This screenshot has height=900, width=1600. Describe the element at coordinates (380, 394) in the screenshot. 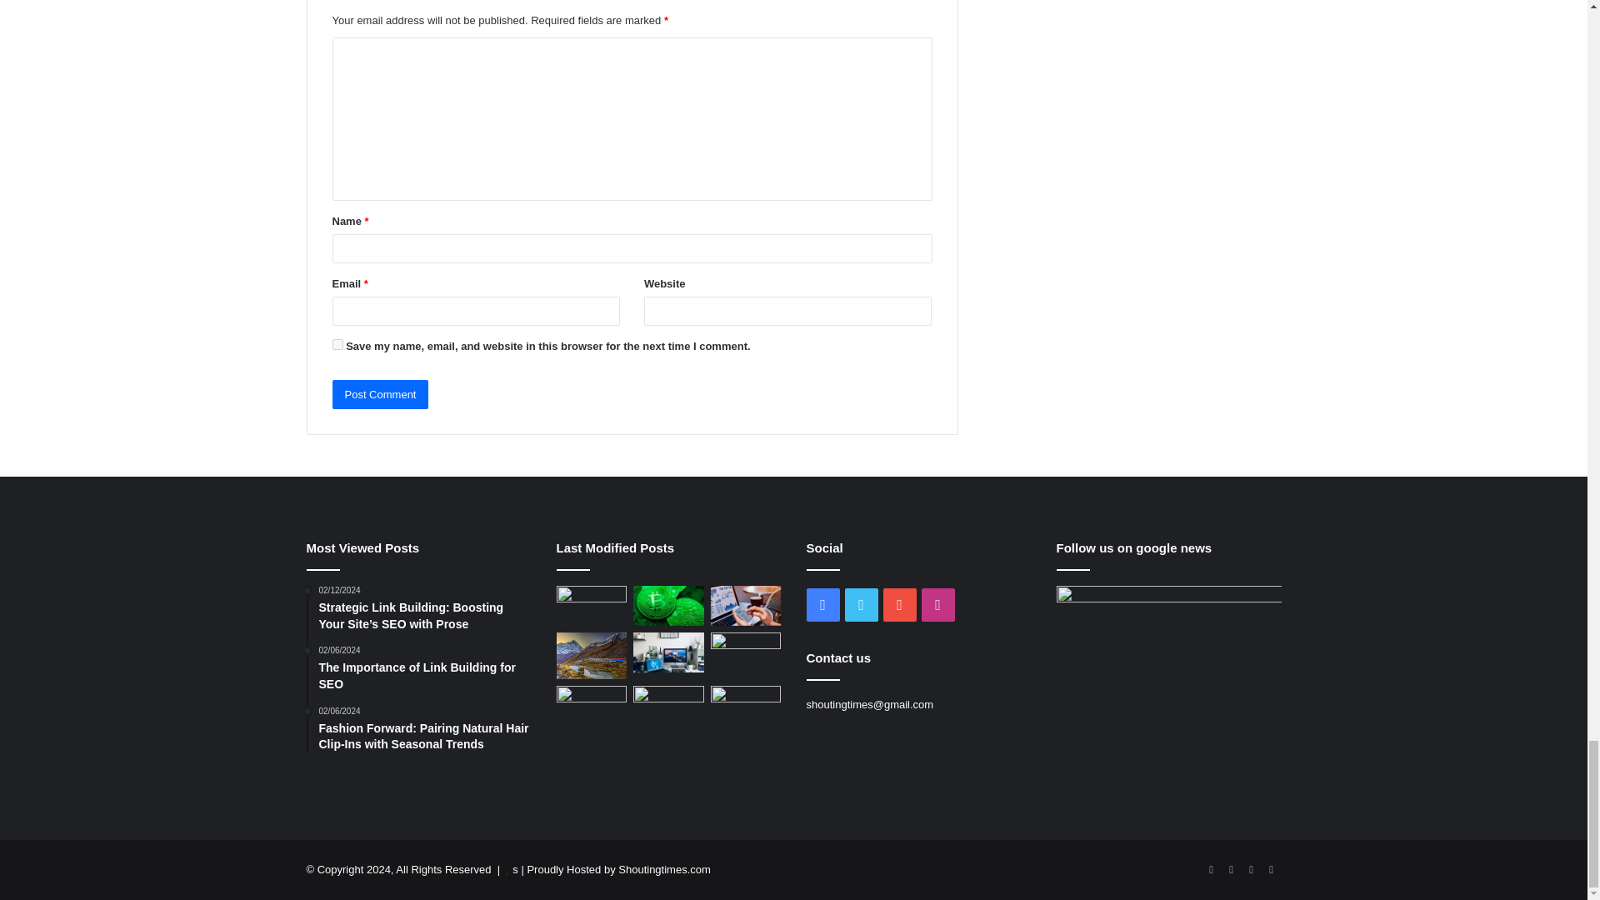

I see `Post Comment` at that location.